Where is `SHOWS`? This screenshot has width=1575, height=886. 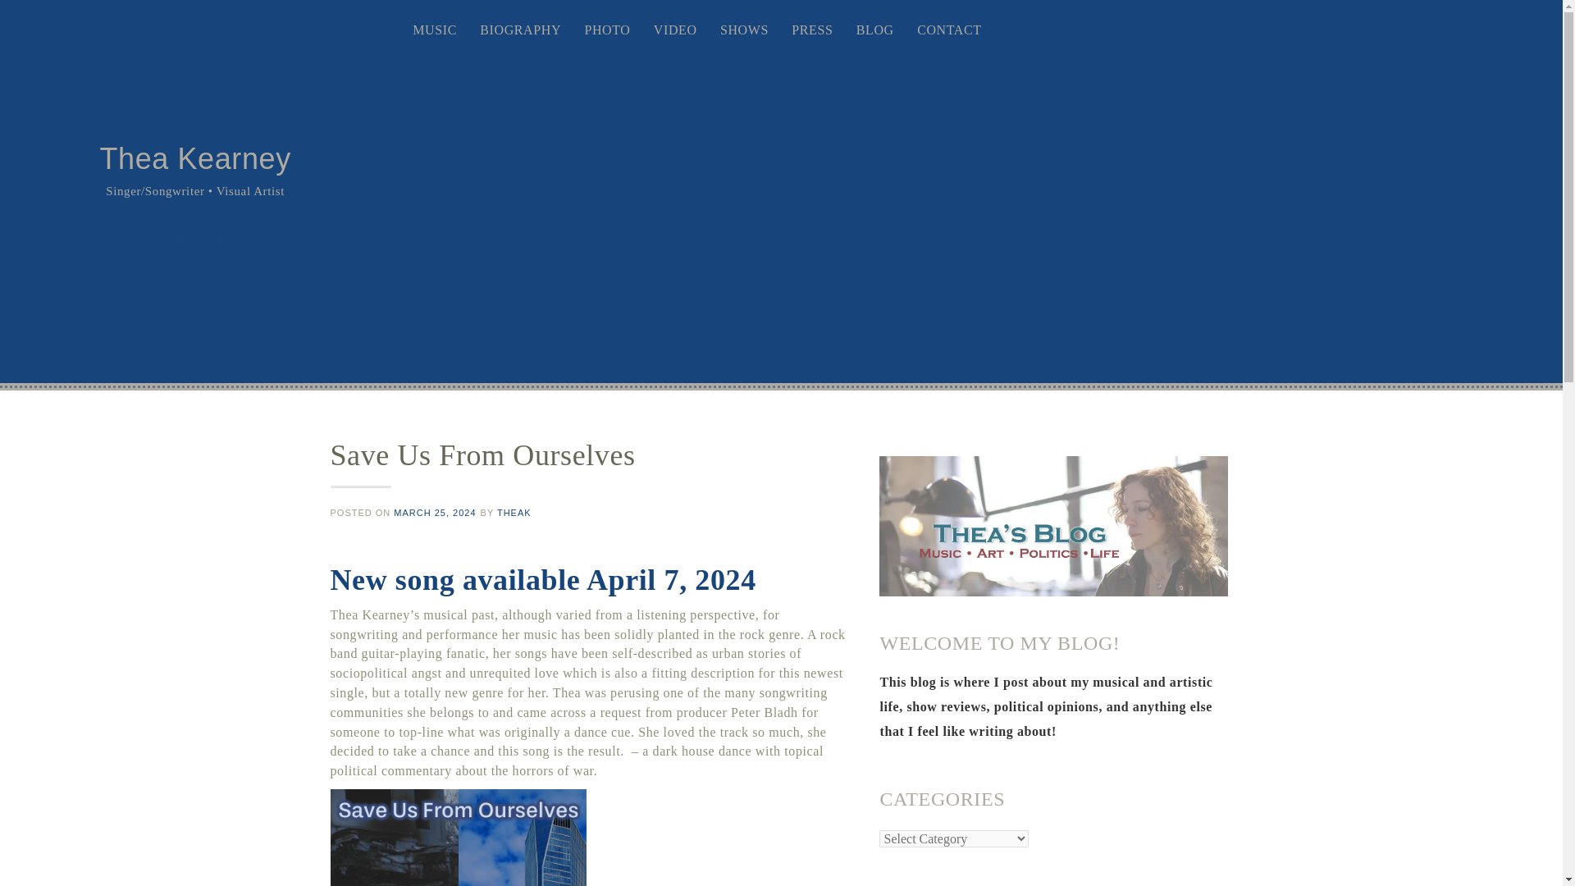
SHOWS is located at coordinates (743, 30).